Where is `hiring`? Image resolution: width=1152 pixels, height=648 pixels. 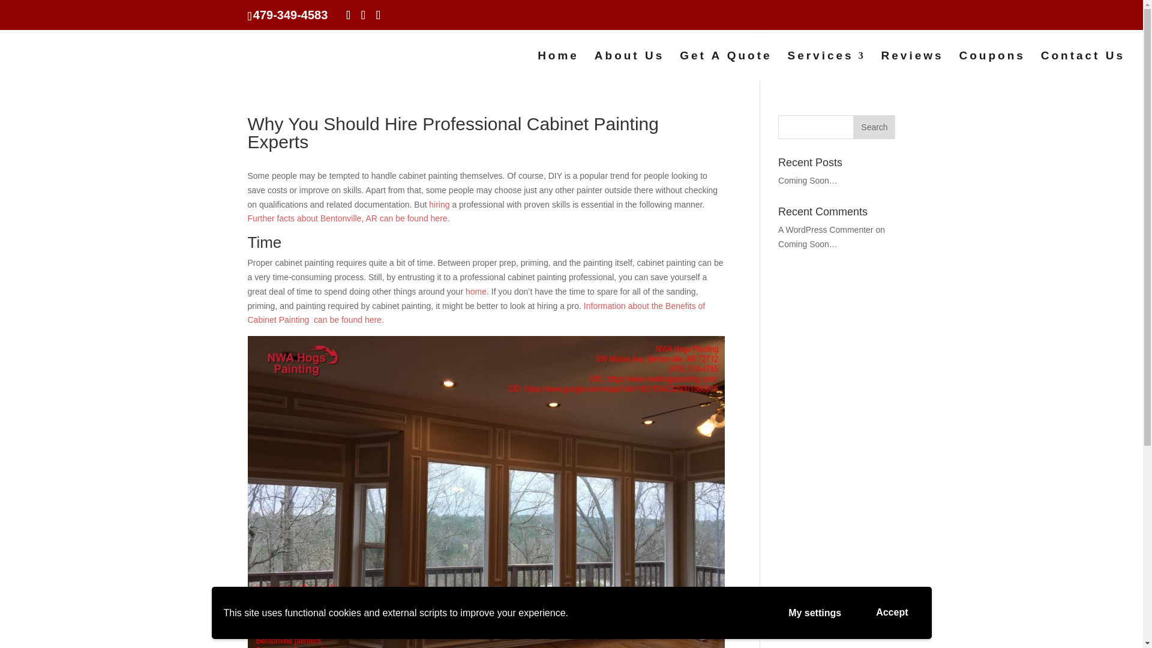
hiring is located at coordinates (439, 204).